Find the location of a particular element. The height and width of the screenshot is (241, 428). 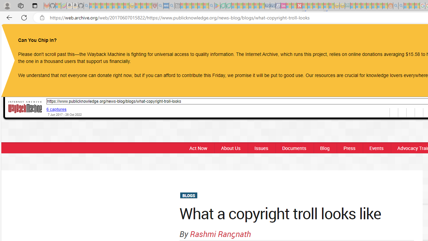

Local - MSN - Sleeping is located at coordinates (149, 6).